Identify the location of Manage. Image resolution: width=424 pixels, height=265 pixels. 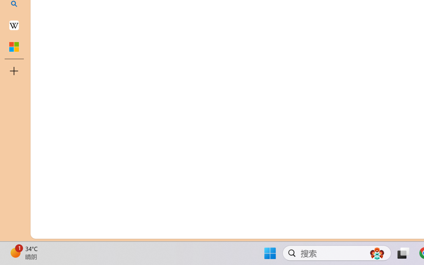
(45, 196).